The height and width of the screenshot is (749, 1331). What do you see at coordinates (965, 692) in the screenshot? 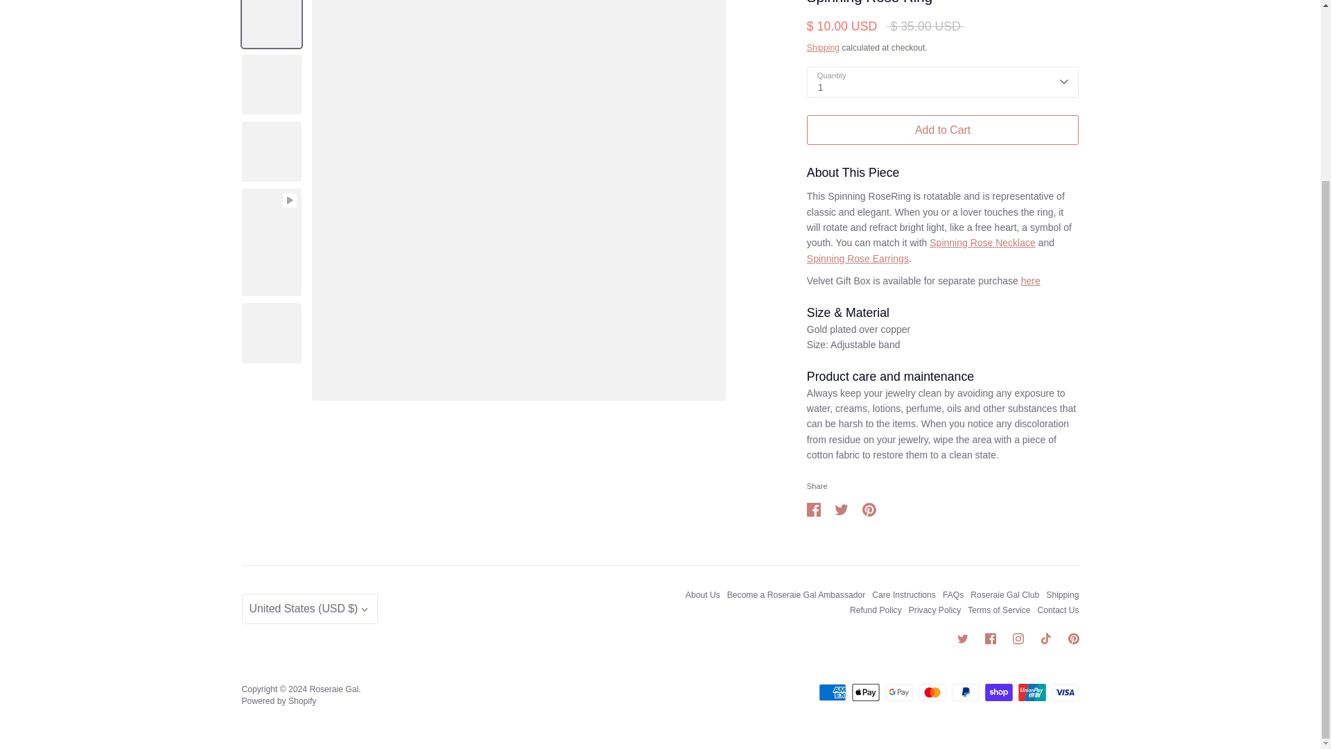
I see `PayPal` at bounding box center [965, 692].